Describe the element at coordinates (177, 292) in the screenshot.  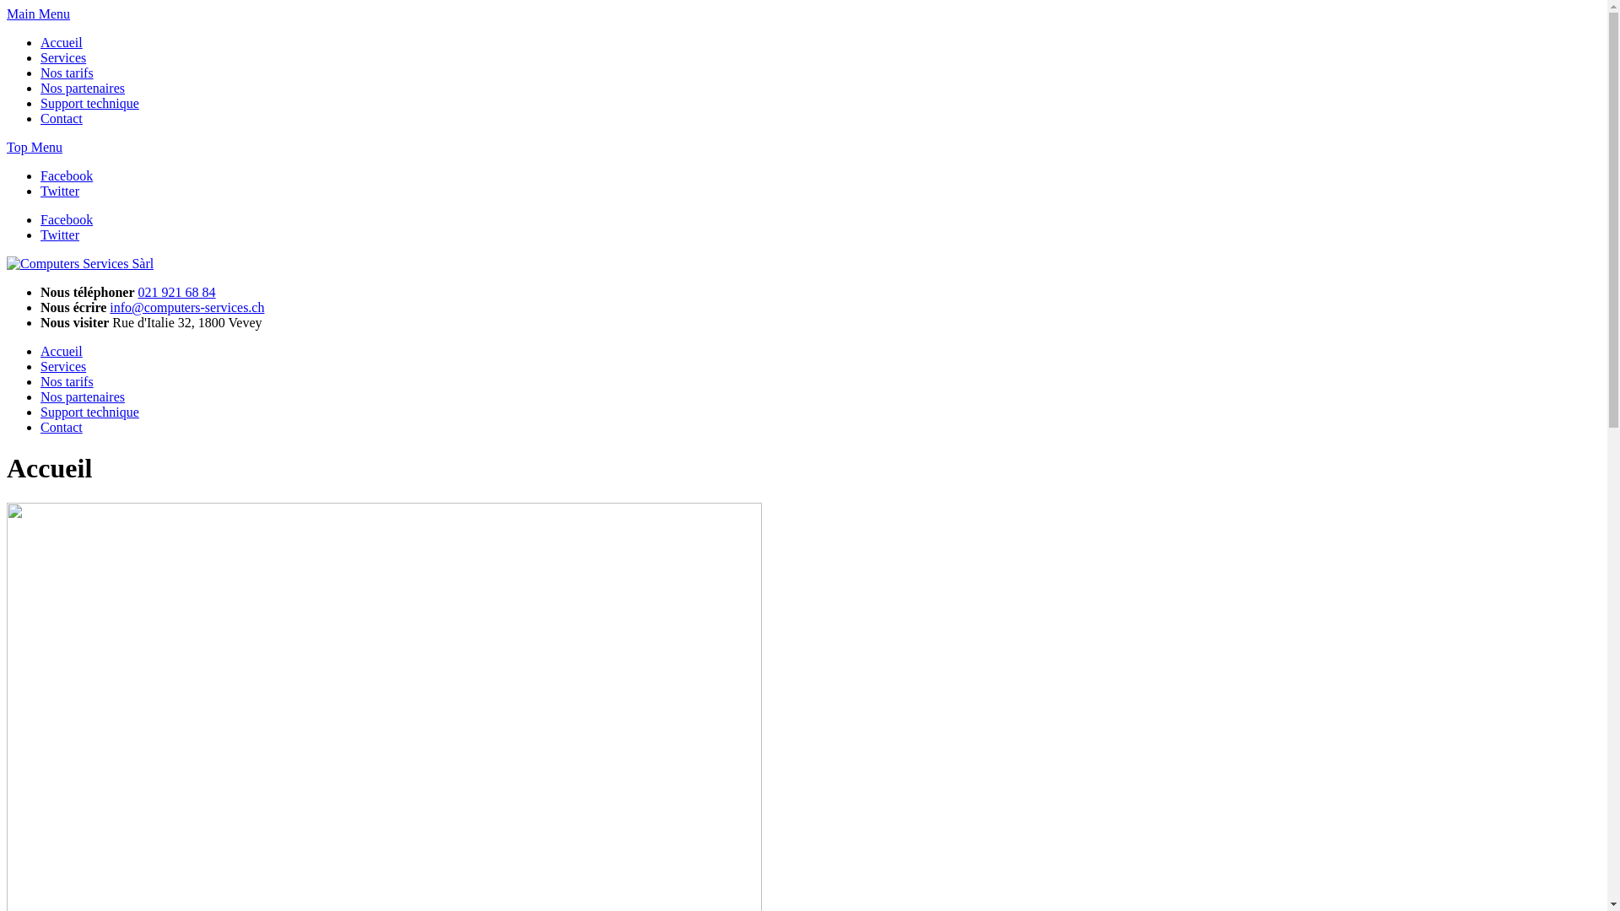
I see `021 921 68 84` at that location.